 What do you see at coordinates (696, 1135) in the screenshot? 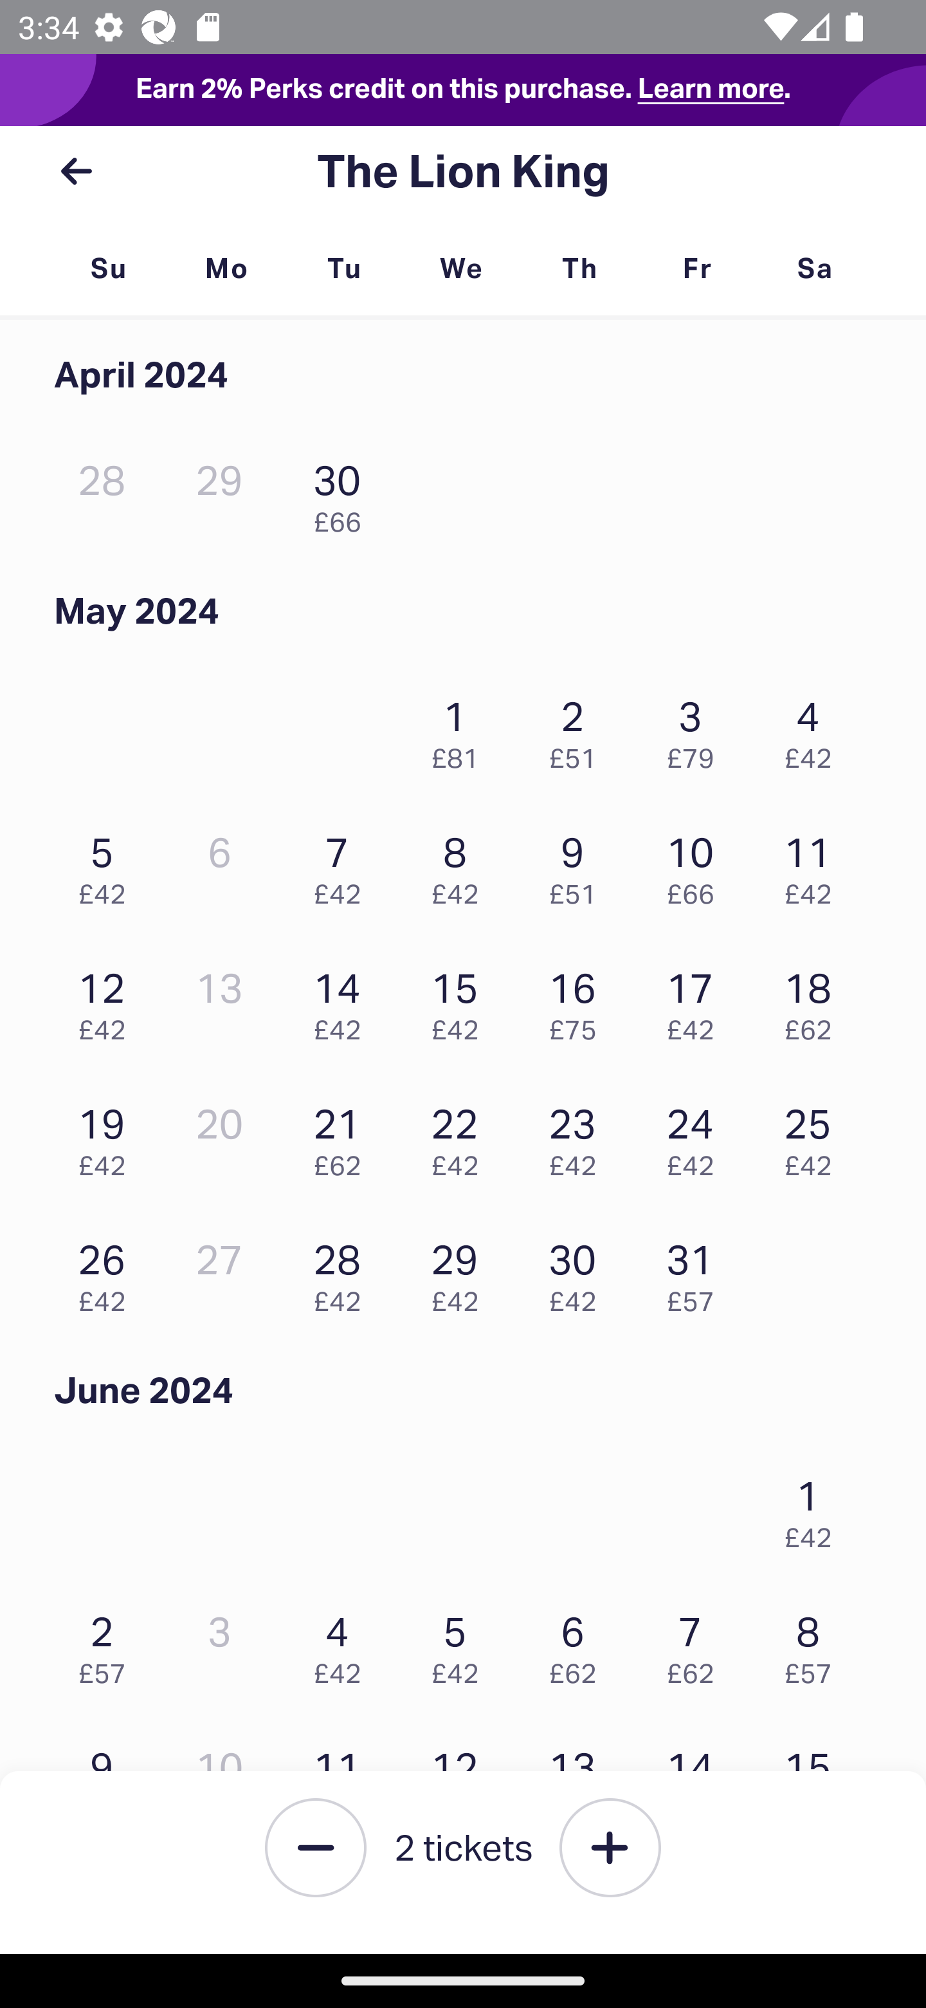
I see `24 £42` at bounding box center [696, 1135].